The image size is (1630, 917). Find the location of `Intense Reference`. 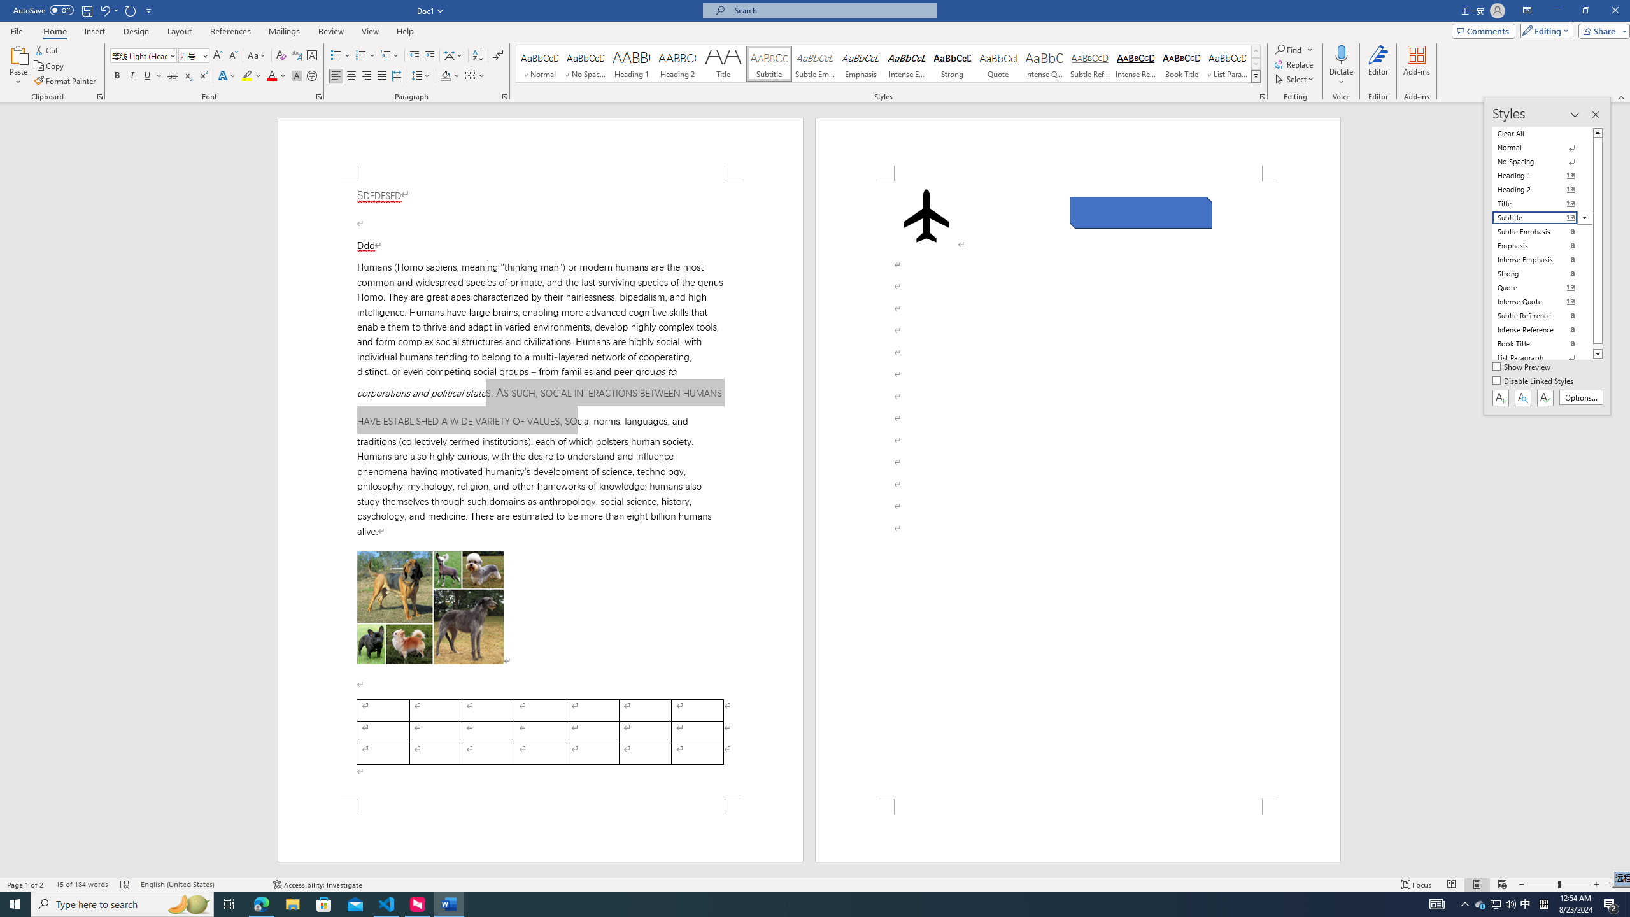

Intense Reference is located at coordinates (1136, 64).